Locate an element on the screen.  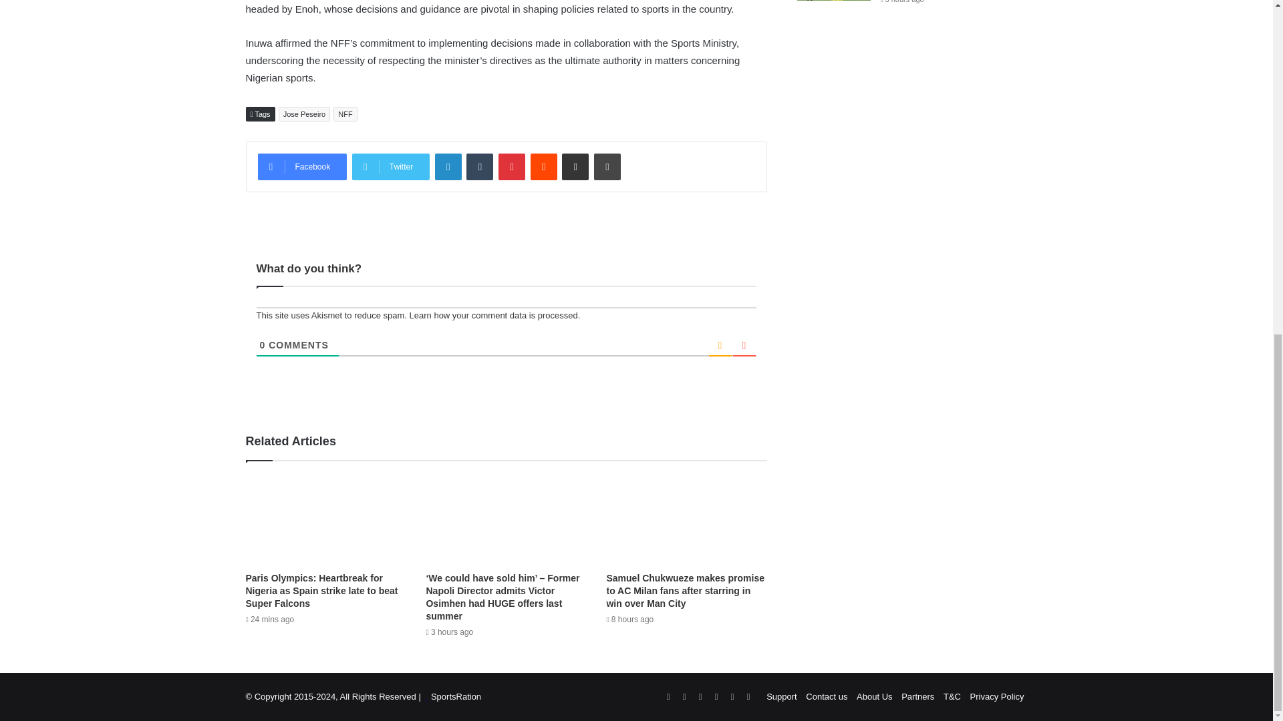
Reddit is located at coordinates (544, 167).